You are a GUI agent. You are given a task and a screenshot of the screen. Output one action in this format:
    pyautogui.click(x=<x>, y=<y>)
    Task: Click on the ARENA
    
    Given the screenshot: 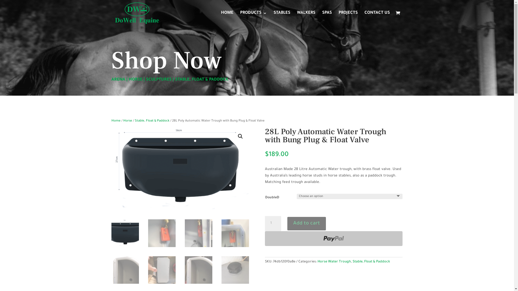 What is the action you would take?
    pyautogui.click(x=118, y=80)
    